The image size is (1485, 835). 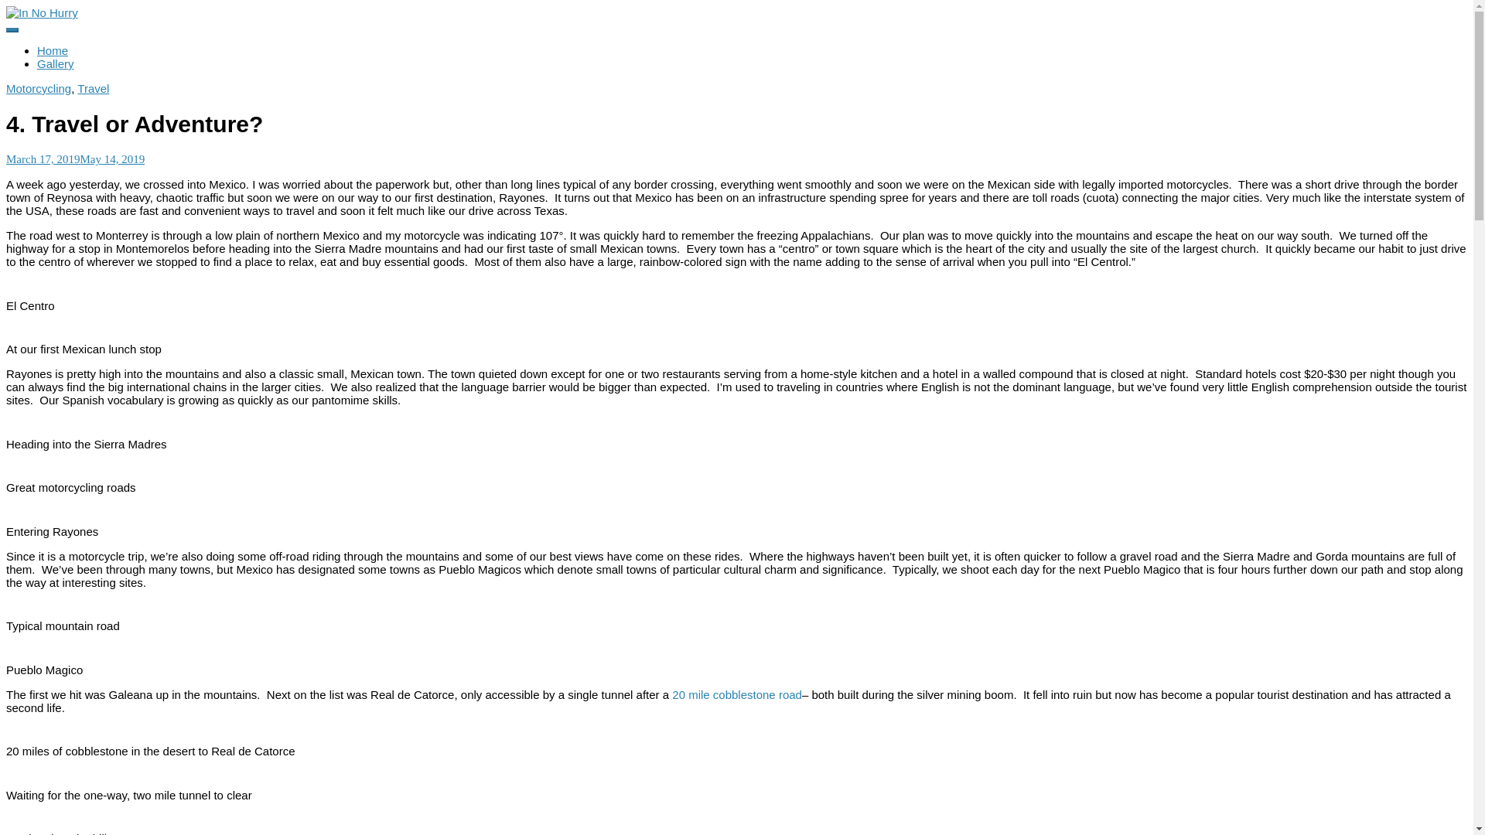 I want to click on 20 mile cobblestone road, so click(x=736, y=694).